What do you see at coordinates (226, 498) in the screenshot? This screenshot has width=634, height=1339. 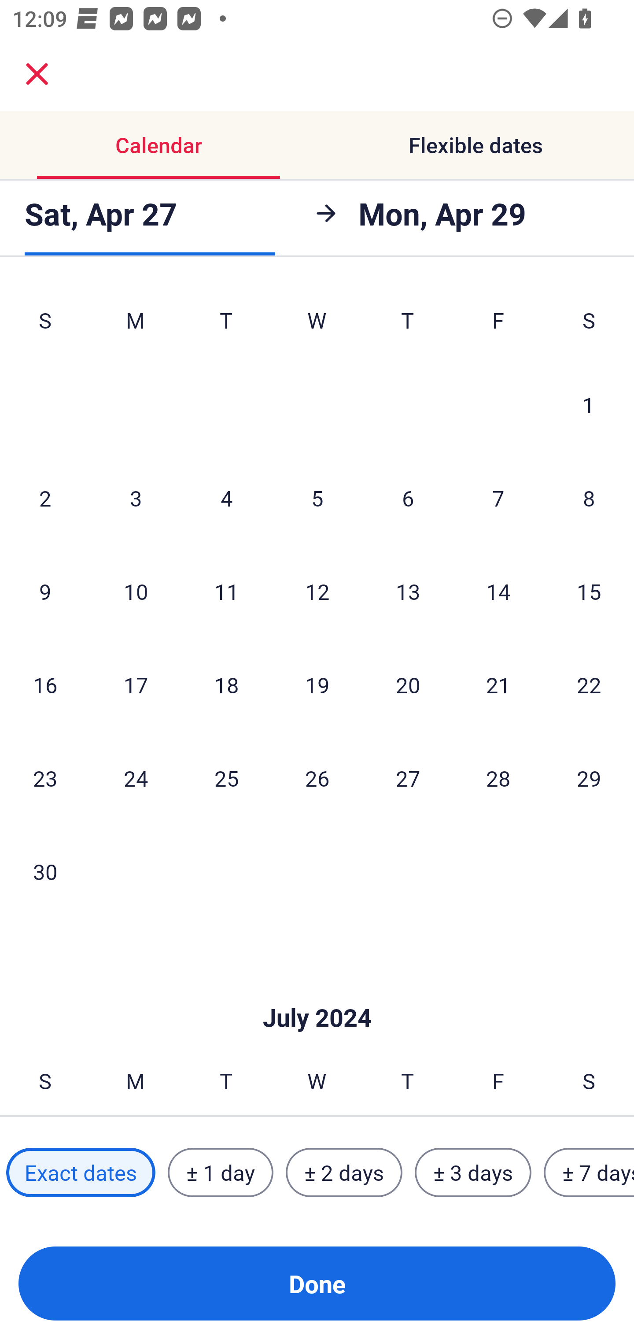 I see `4 Tuesday, June 4, 2024` at bounding box center [226, 498].